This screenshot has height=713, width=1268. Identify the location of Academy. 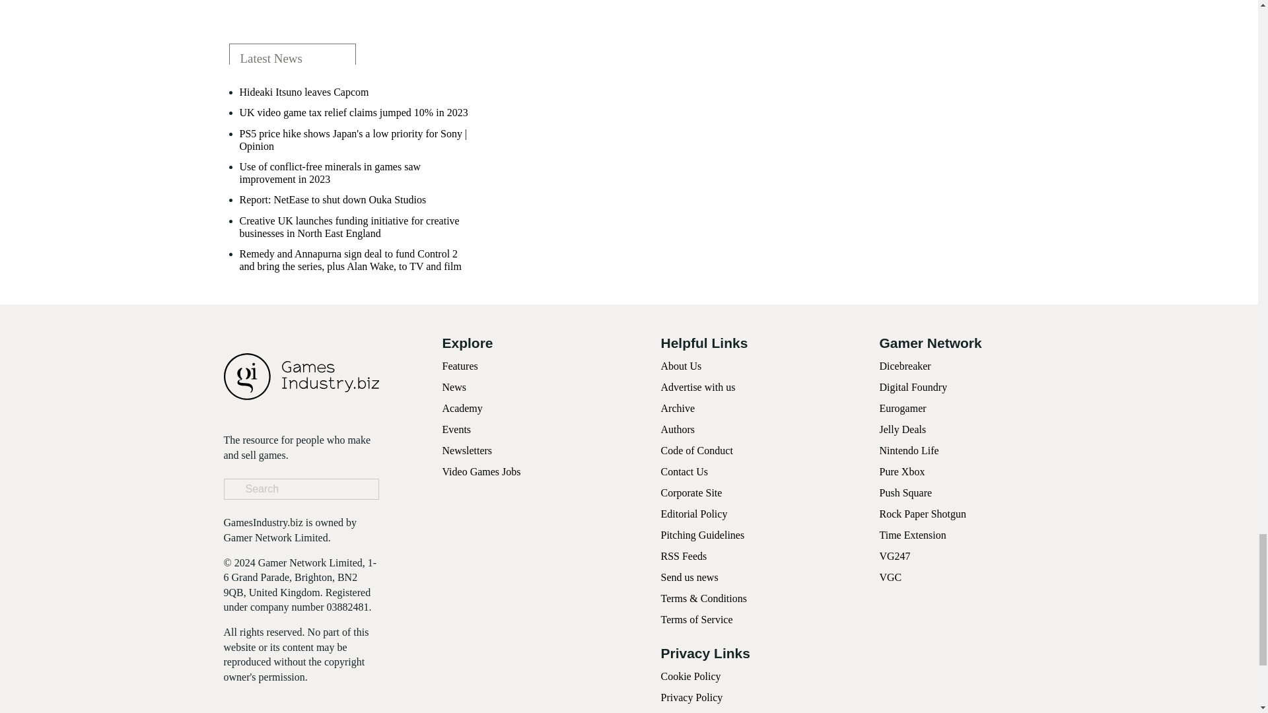
(462, 408).